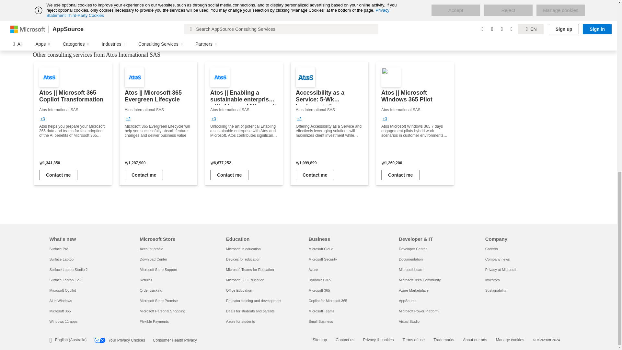 Image resolution: width=622 pixels, height=350 pixels. I want to click on Contact me, so click(400, 175).